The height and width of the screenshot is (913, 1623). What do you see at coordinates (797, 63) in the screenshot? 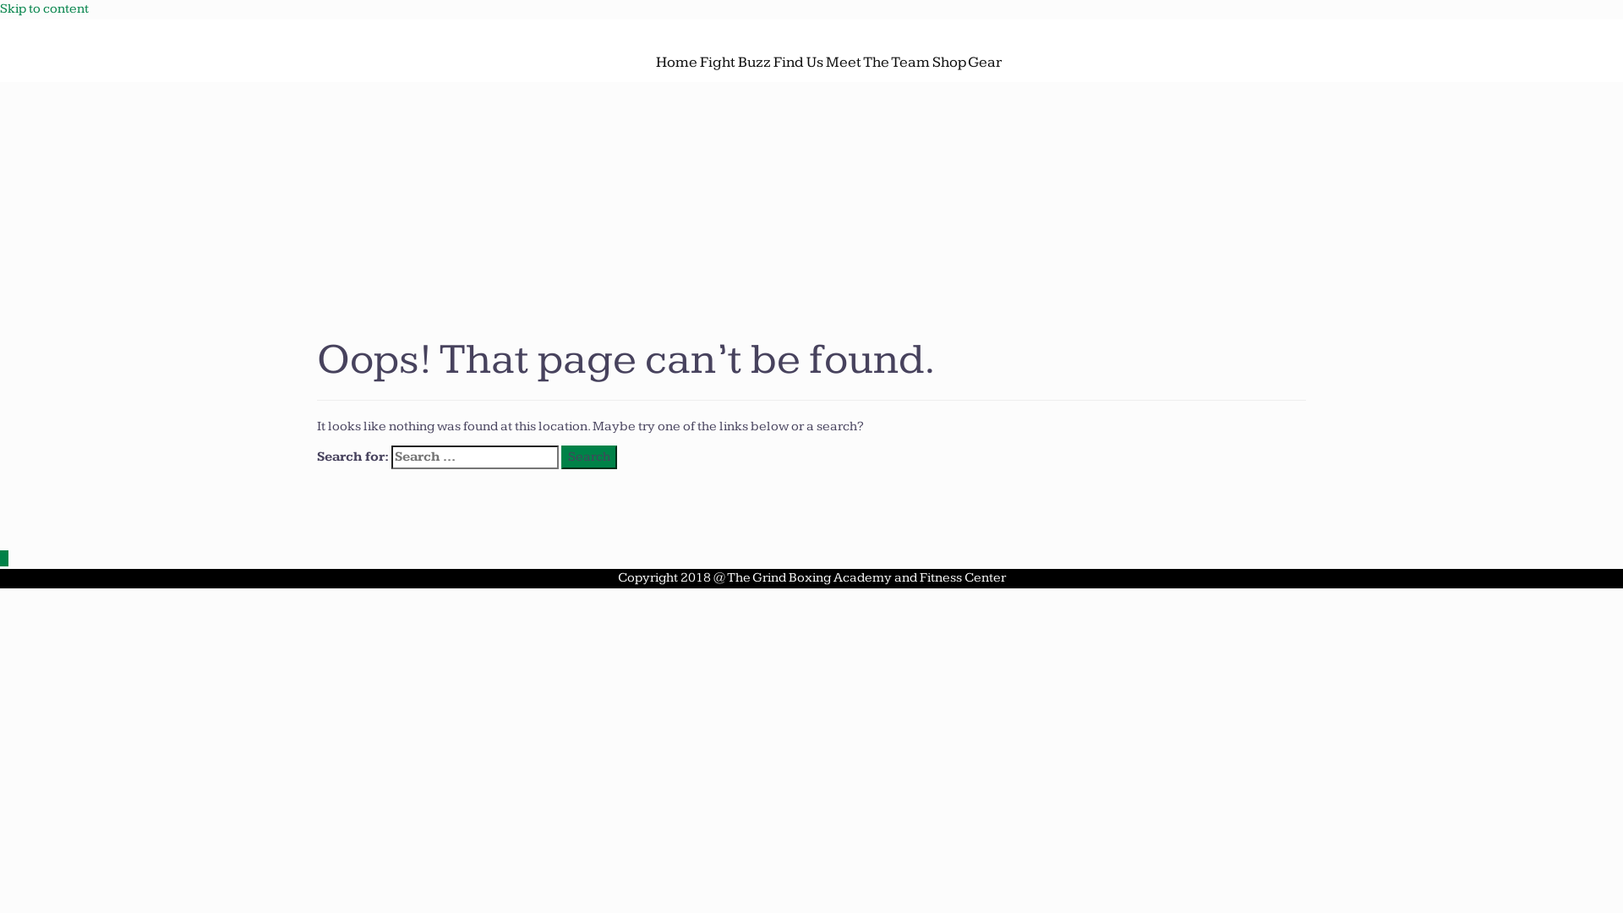
I see `Find Us` at bounding box center [797, 63].